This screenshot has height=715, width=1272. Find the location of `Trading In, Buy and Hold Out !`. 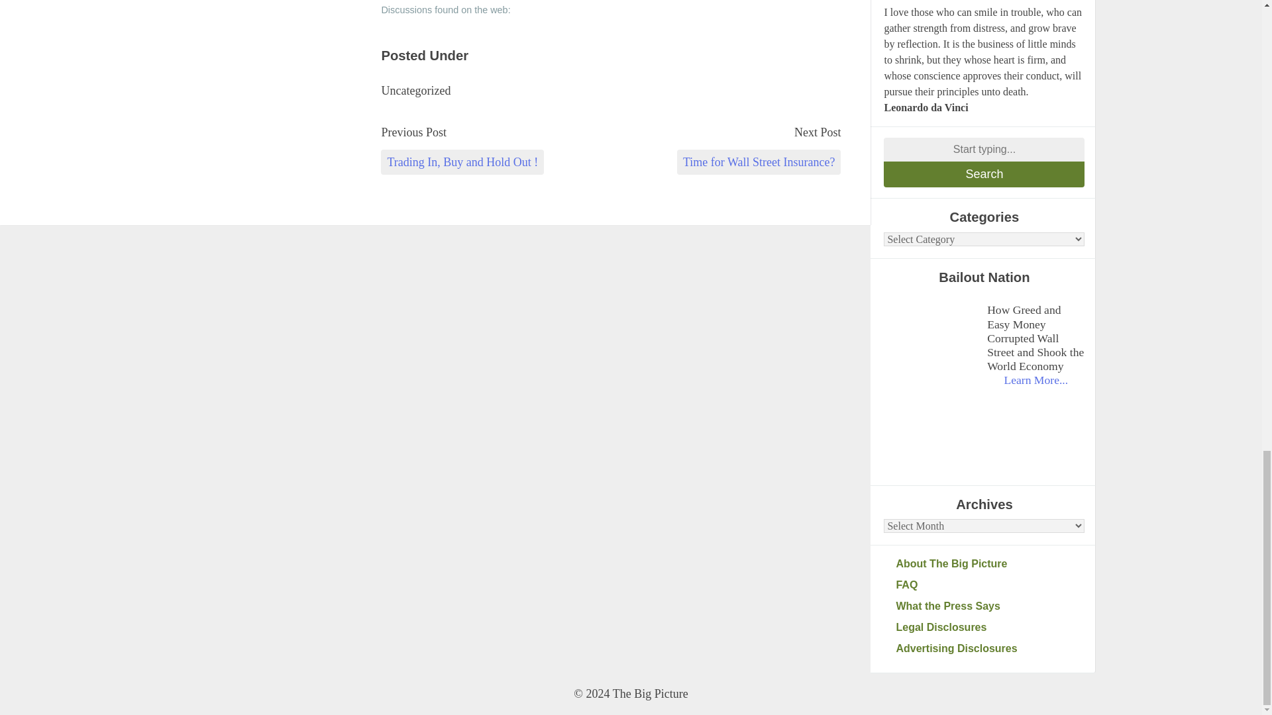

Trading In, Buy and Hold Out ! is located at coordinates (462, 162).